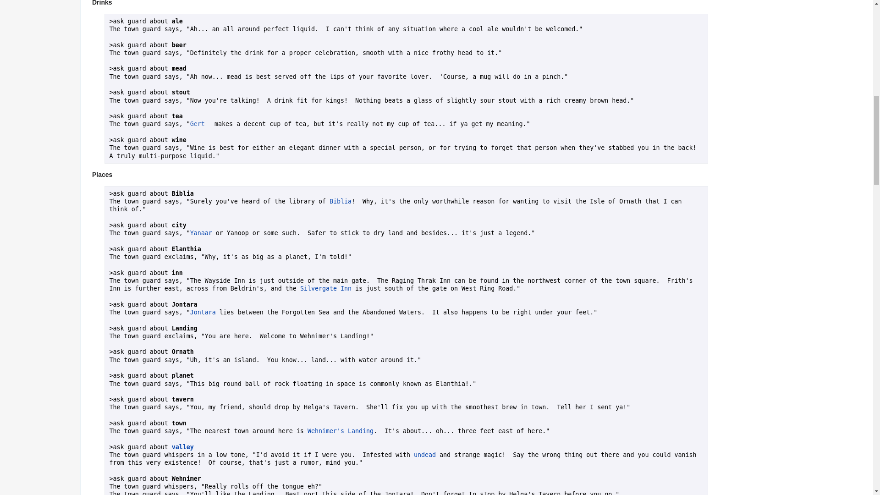 The height and width of the screenshot is (495, 880). I want to click on Silvergate Inn, so click(325, 289).